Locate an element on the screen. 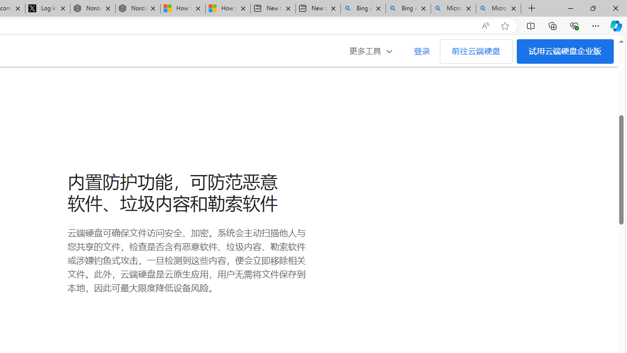 This screenshot has height=353, width=627. Log in to X / X is located at coordinates (48, 9).